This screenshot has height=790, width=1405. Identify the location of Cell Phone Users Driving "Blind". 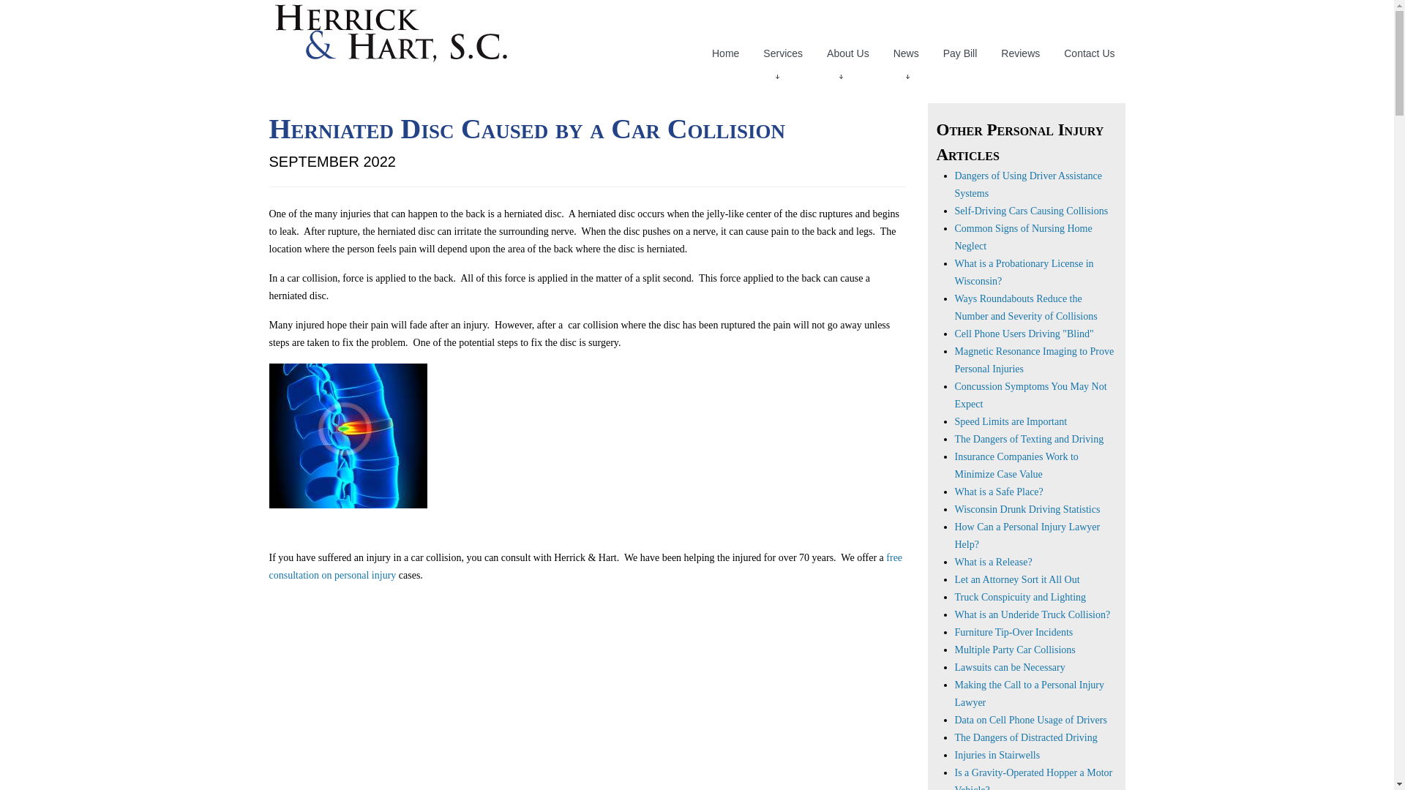
(1023, 334).